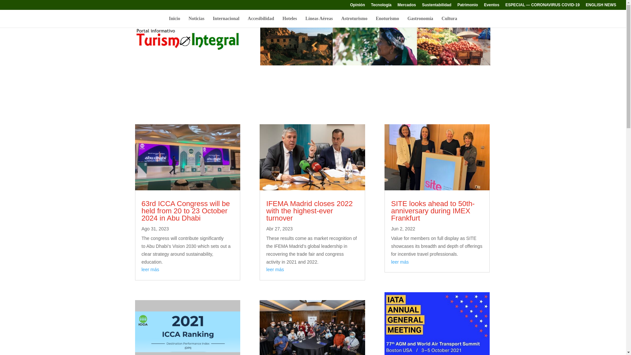  What do you see at coordinates (449, 22) in the screenshot?
I see `Cultura` at bounding box center [449, 22].